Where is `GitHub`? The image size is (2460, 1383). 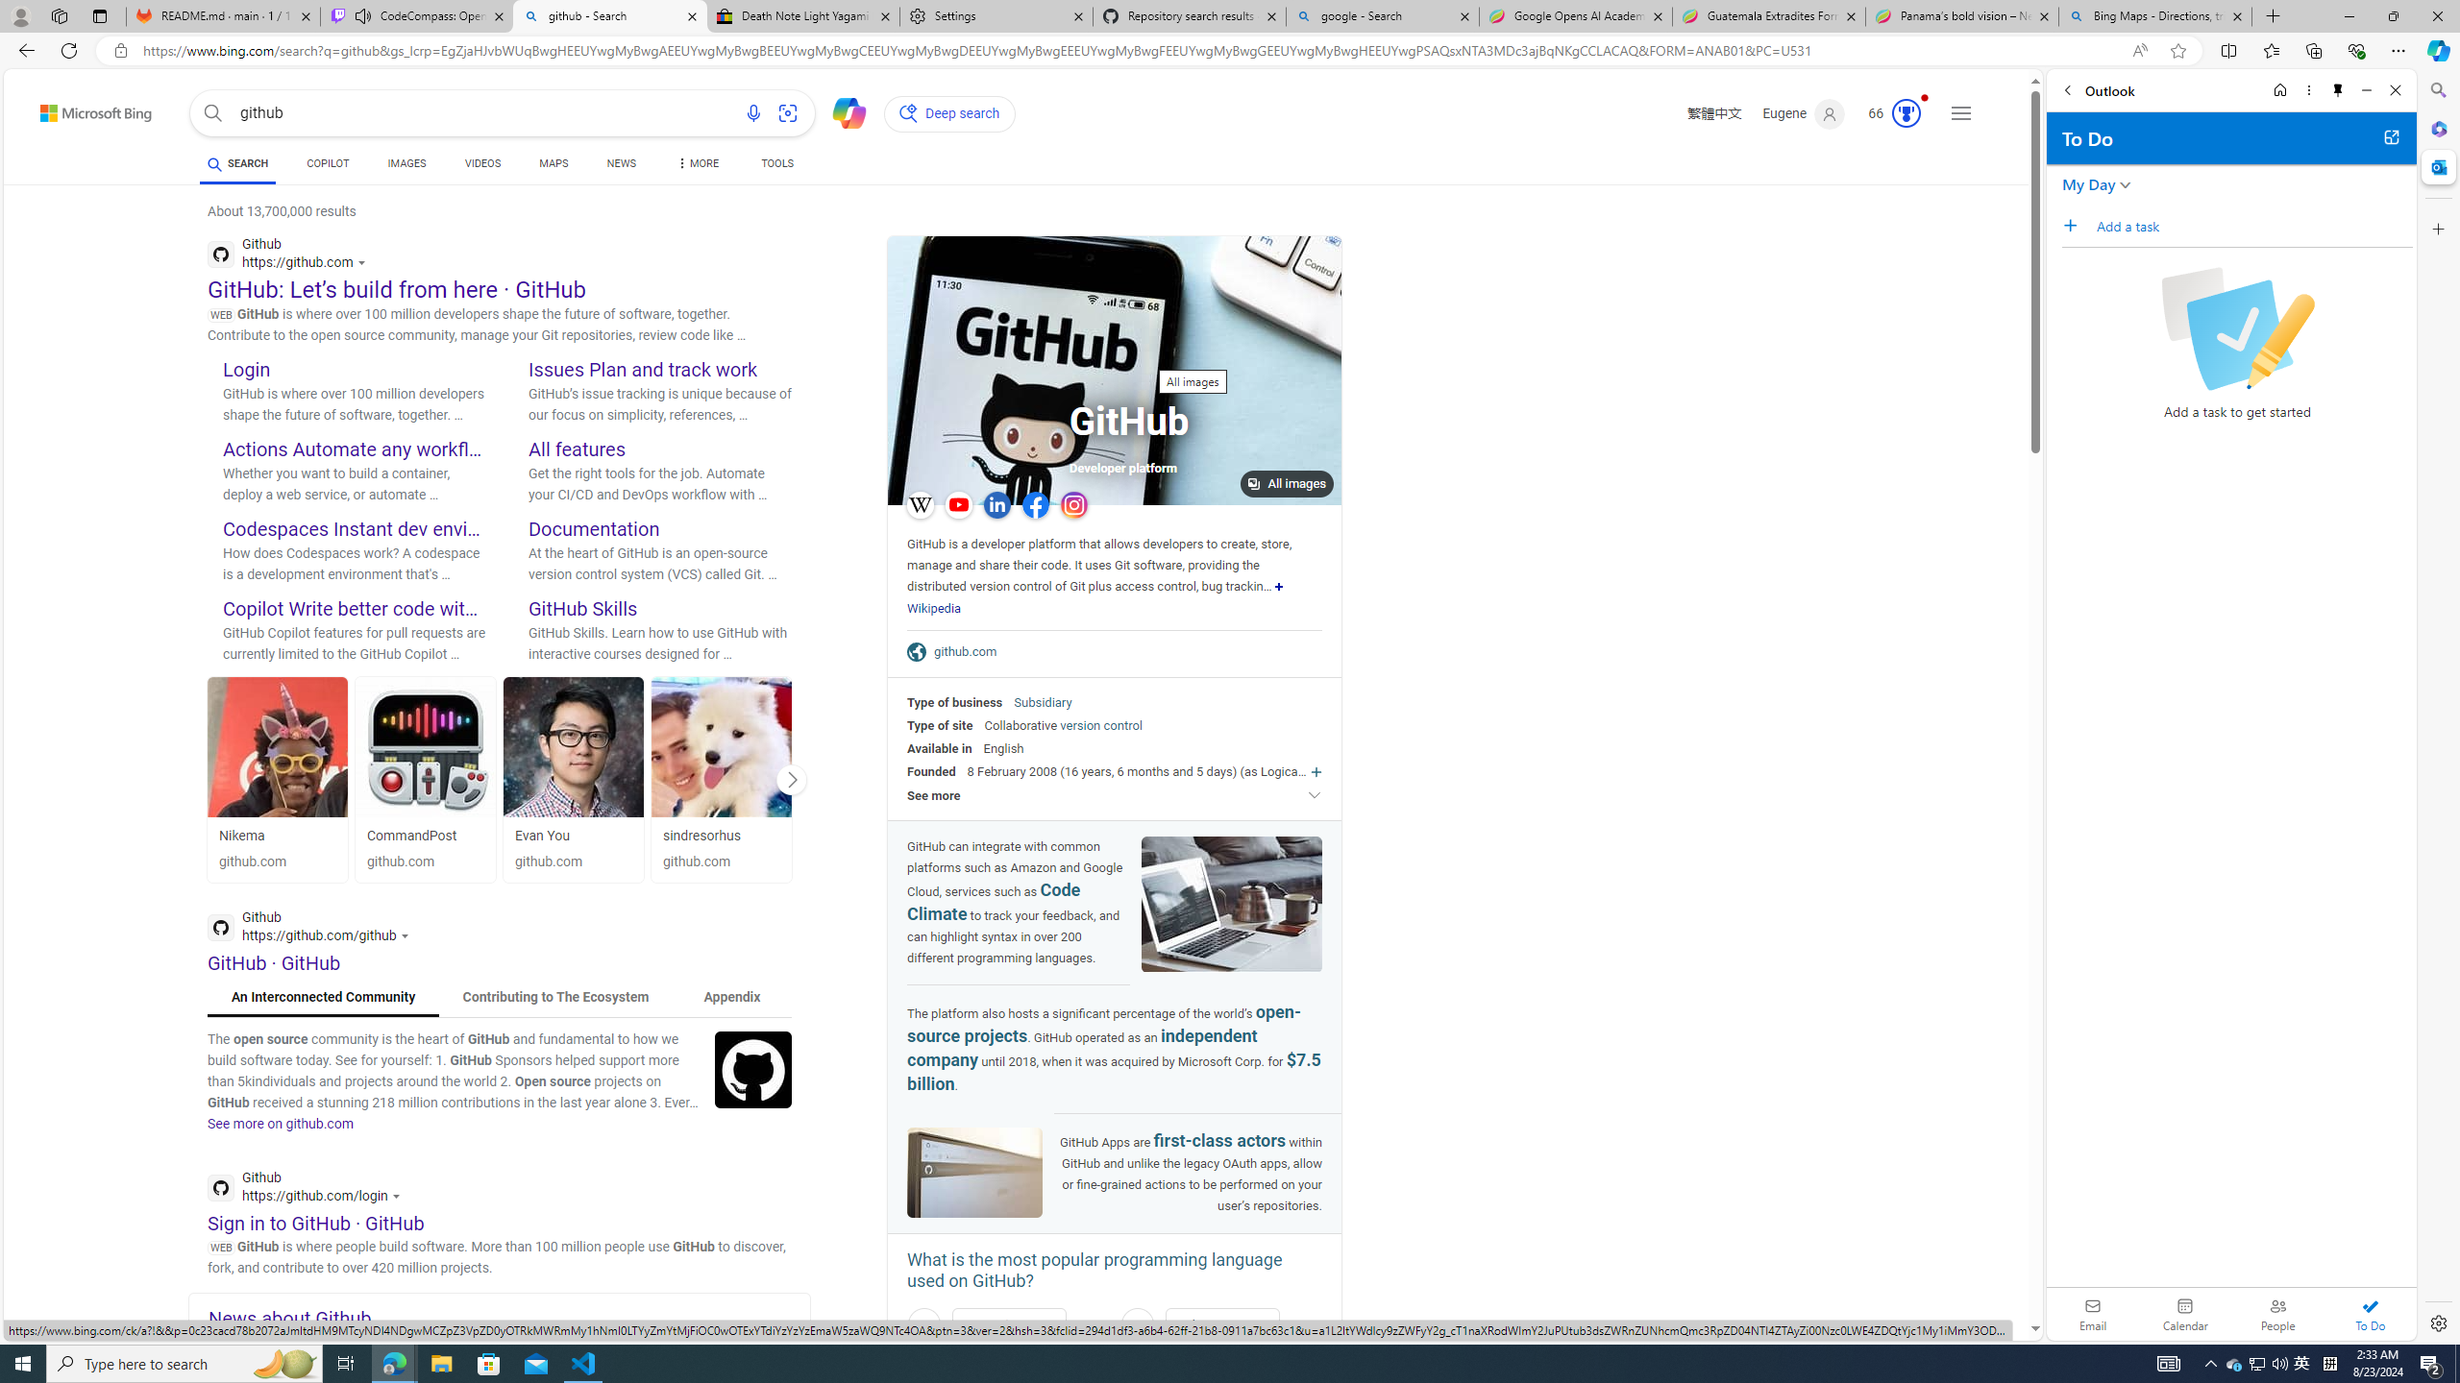
GitHub is located at coordinates (1129, 425).